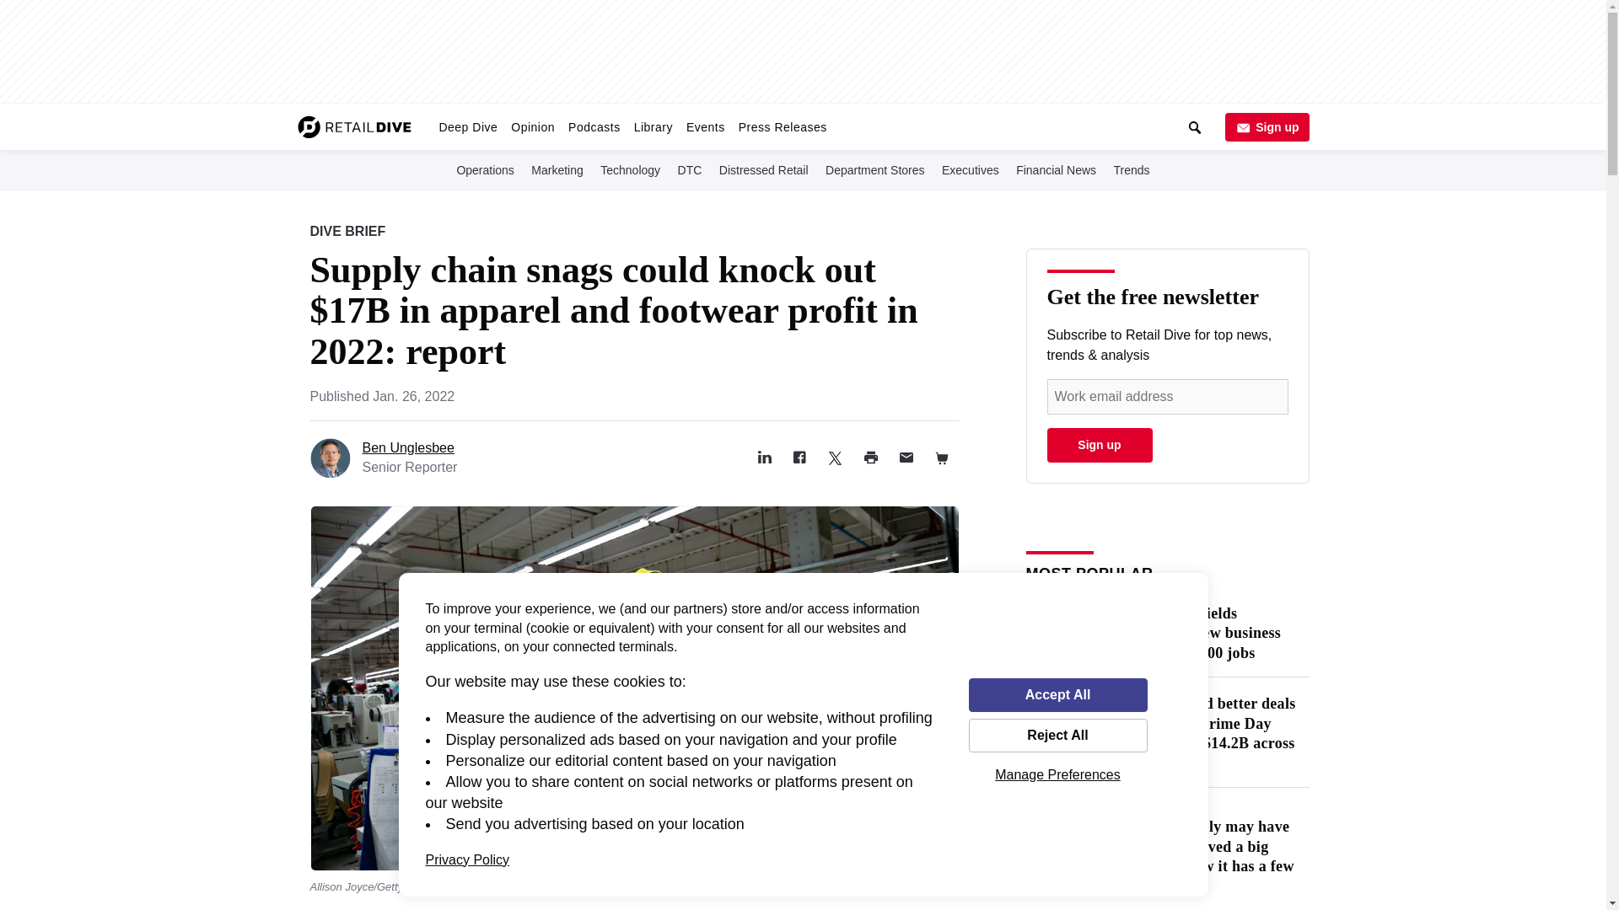 This screenshot has height=910, width=1619. I want to click on Financial News, so click(1056, 169).